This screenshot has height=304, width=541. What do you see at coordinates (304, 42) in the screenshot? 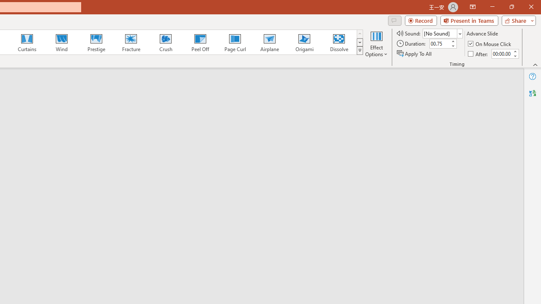
I see `Origami` at bounding box center [304, 42].